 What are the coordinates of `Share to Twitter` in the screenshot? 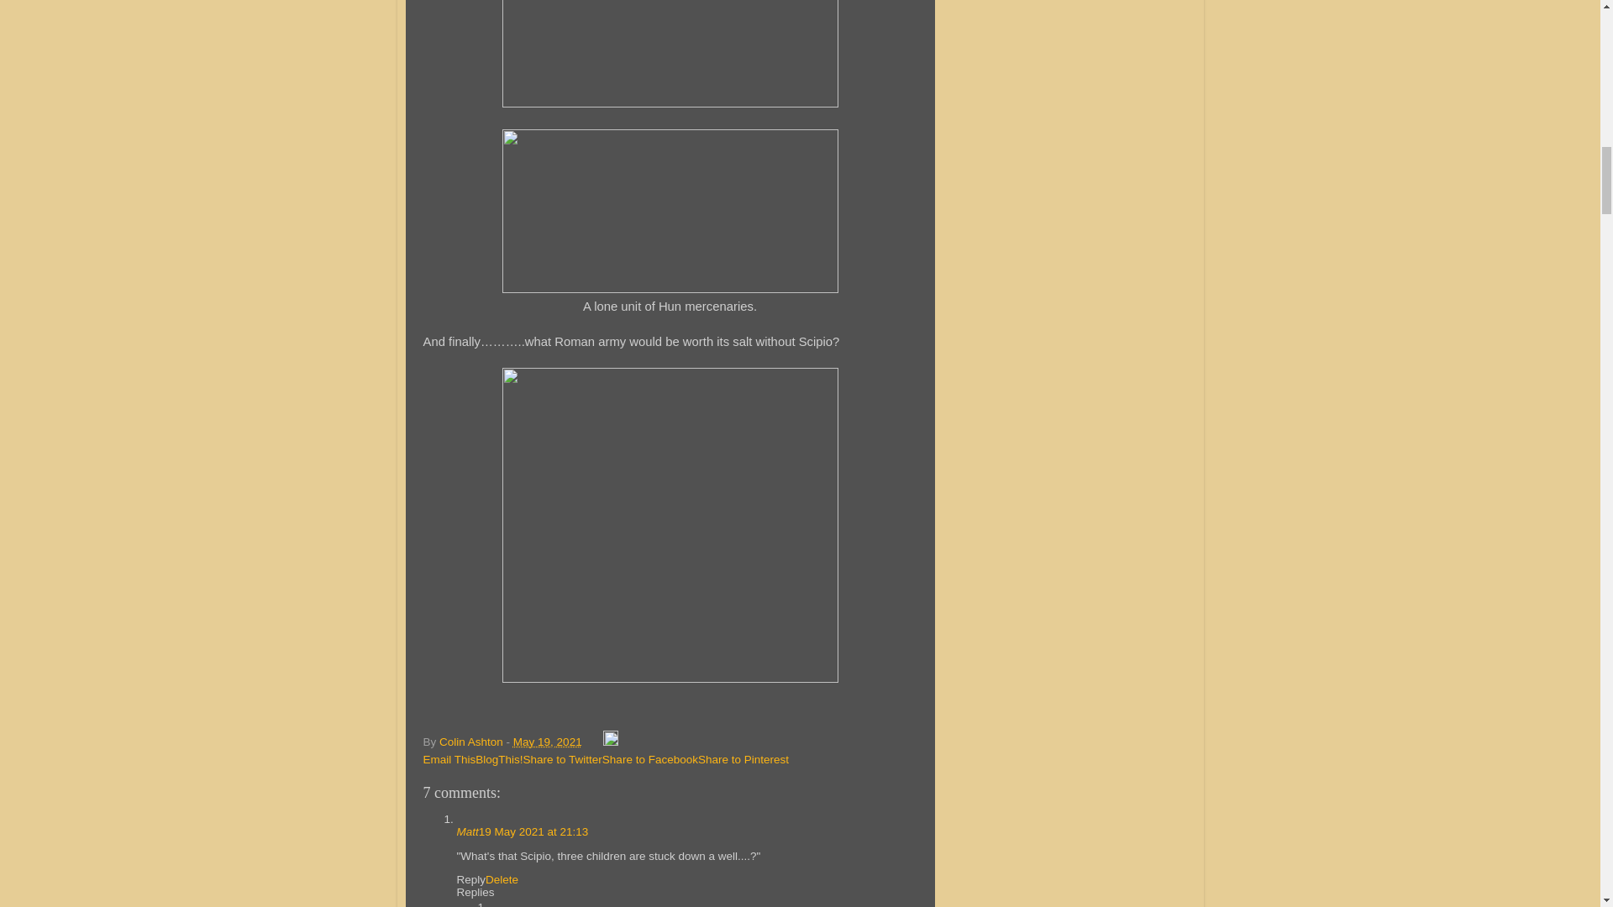 It's located at (562, 759).